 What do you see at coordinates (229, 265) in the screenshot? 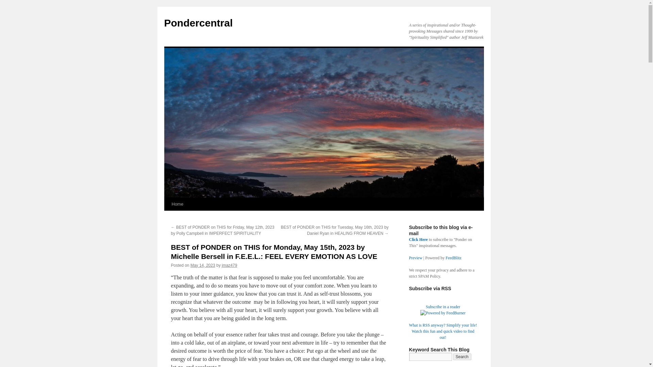
I see `jmaz479` at bounding box center [229, 265].